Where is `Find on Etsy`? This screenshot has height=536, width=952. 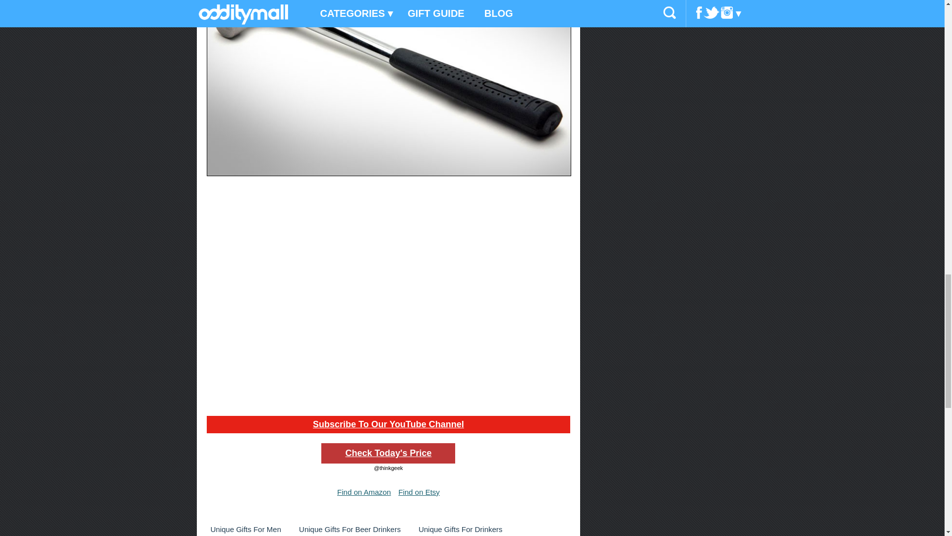 Find on Etsy is located at coordinates (418, 492).